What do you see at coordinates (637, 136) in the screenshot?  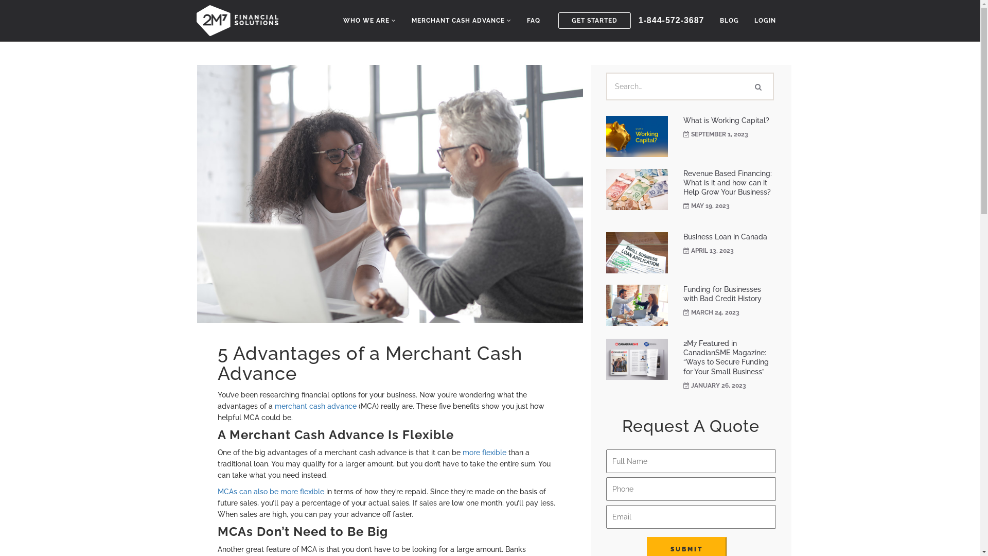 I see `Post Image` at bounding box center [637, 136].